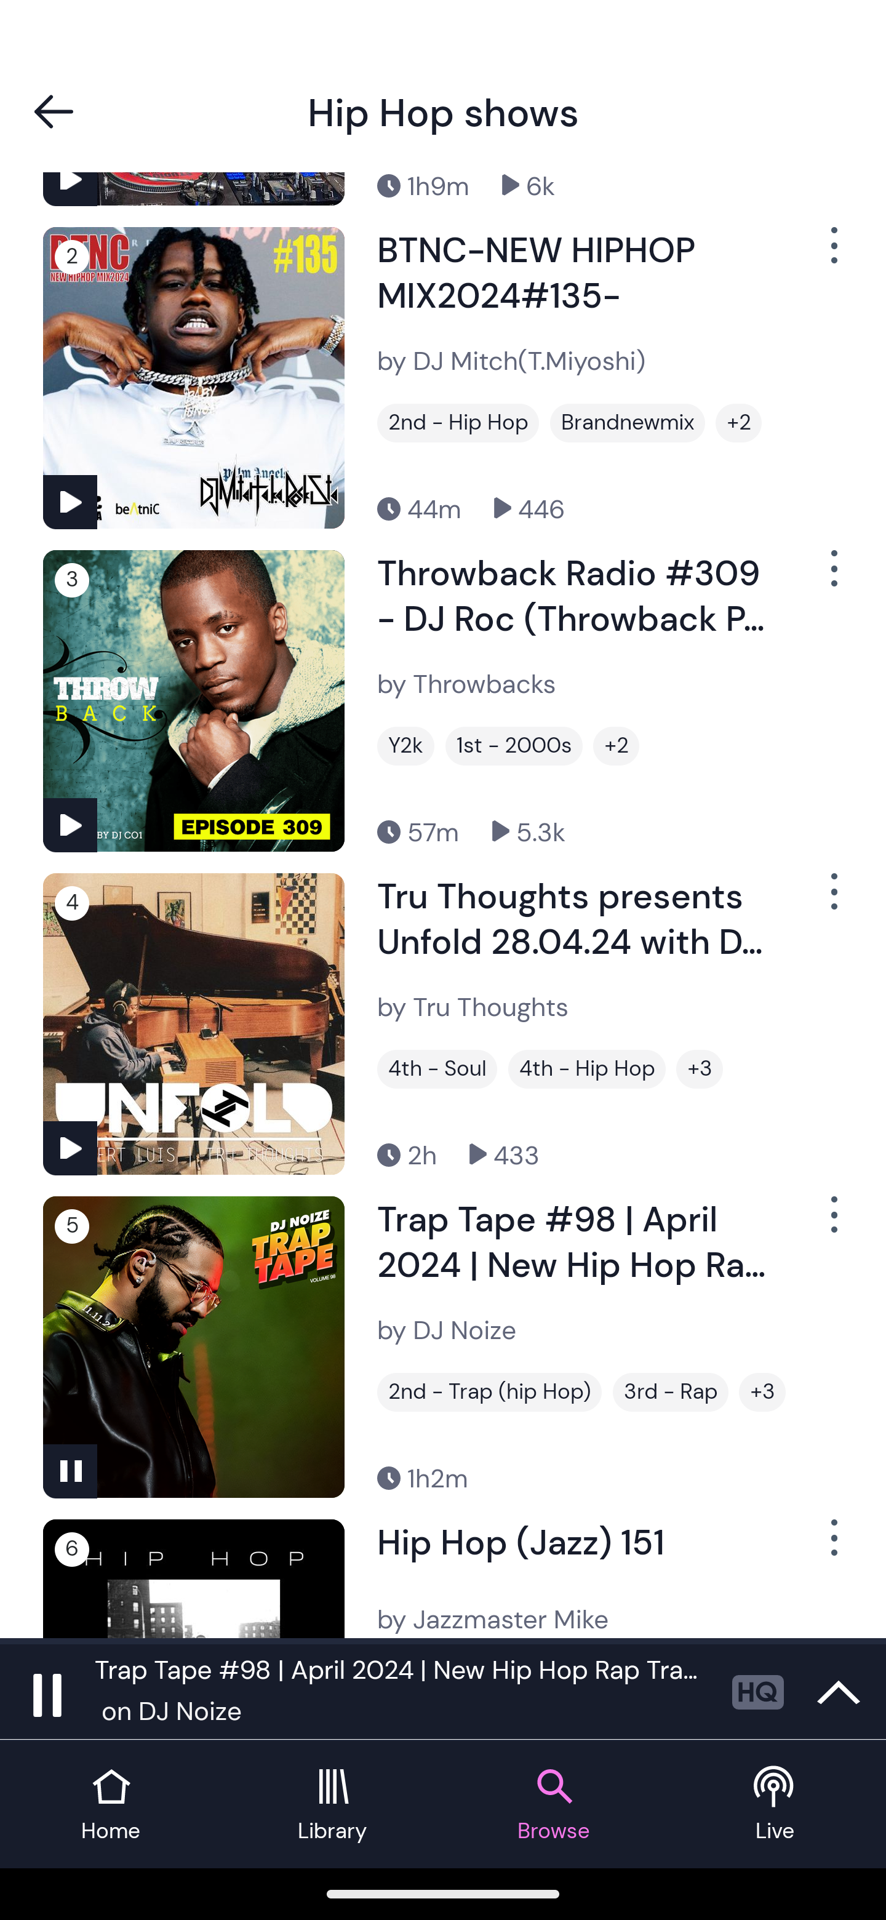 The image size is (886, 1920). What do you see at coordinates (458, 422) in the screenshot?
I see `2nd - Hip Hop` at bounding box center [458, 422].